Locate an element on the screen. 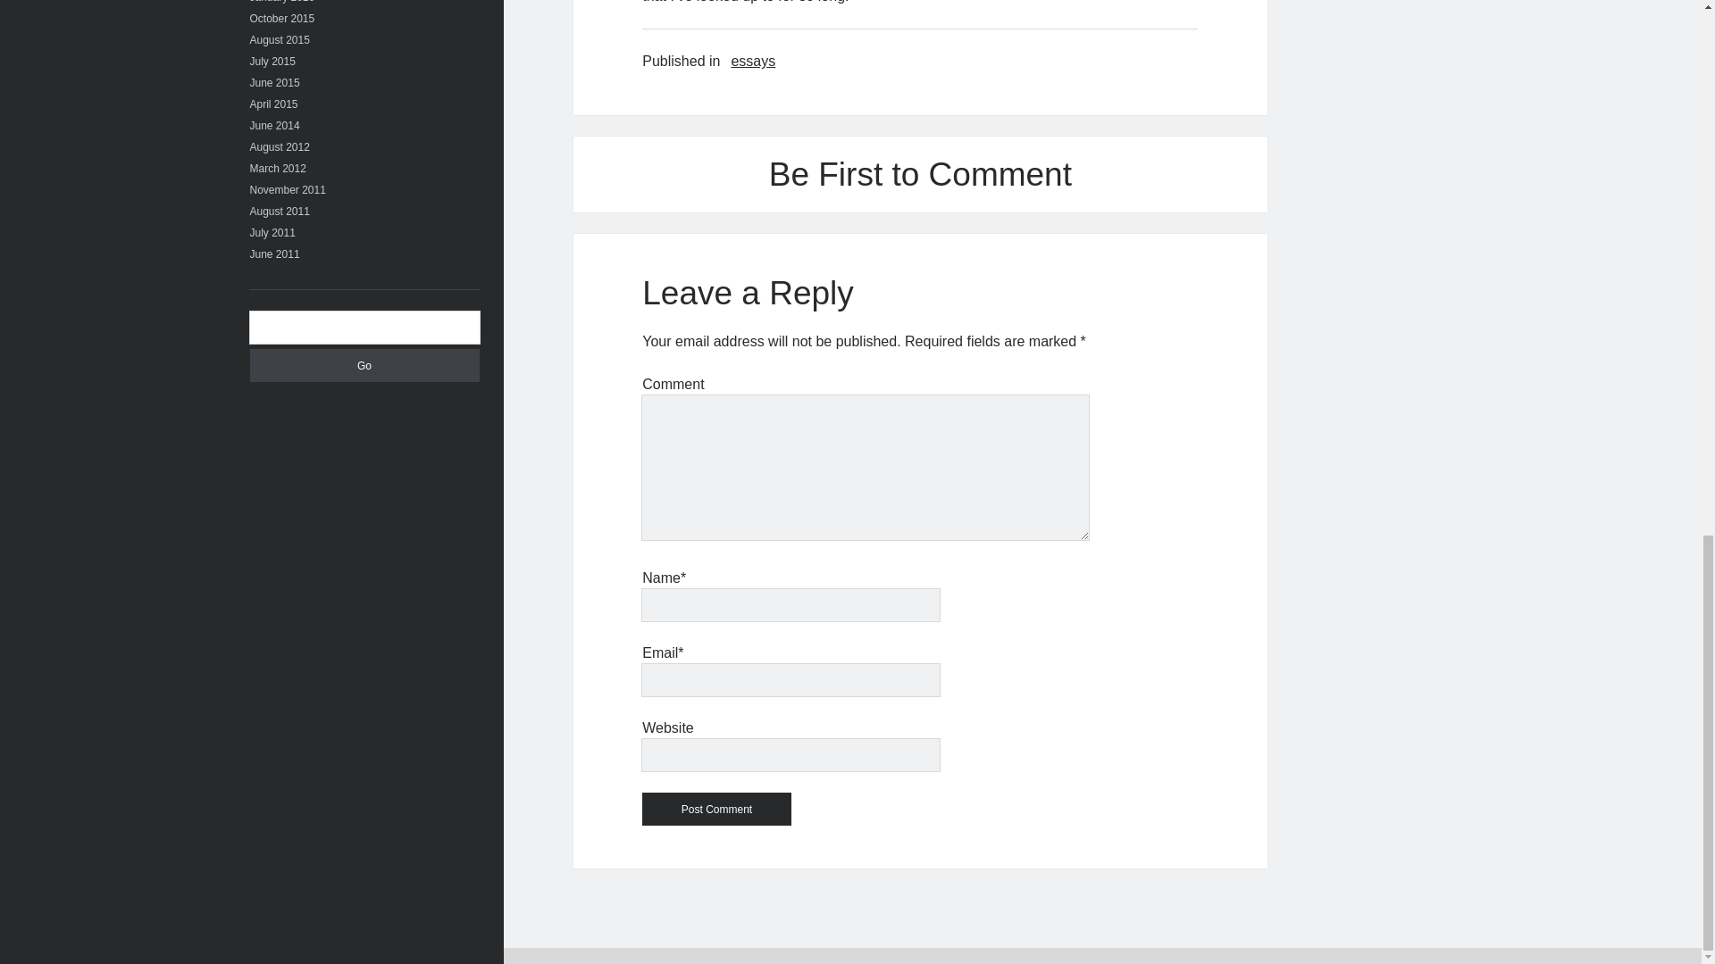 This screenshot has width=1715, height=964. View all posts in essays is located at coordinates (752, 62).